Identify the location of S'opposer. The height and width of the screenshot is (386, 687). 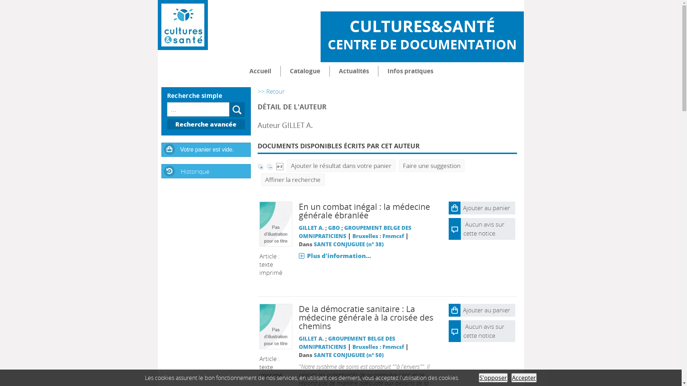
(493, 378).